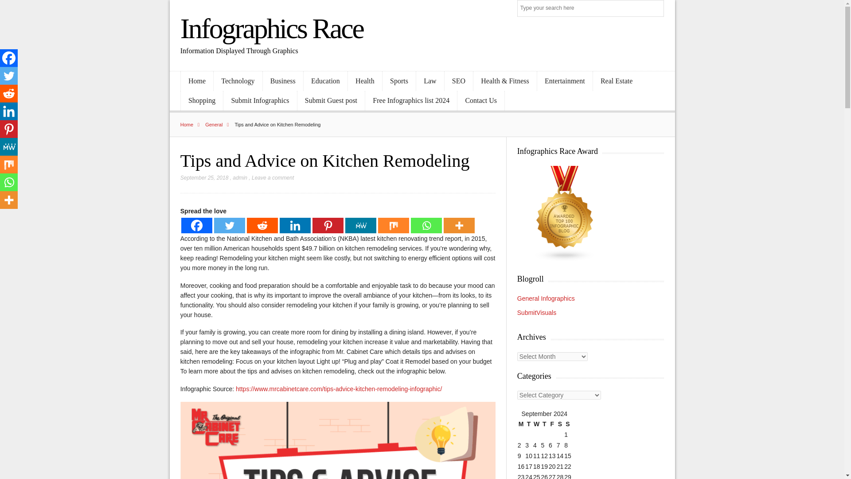 The image size is (851, 479). Describe the element at coordinates (202, 101) in the screenshot. I see `Shopping` at that location.